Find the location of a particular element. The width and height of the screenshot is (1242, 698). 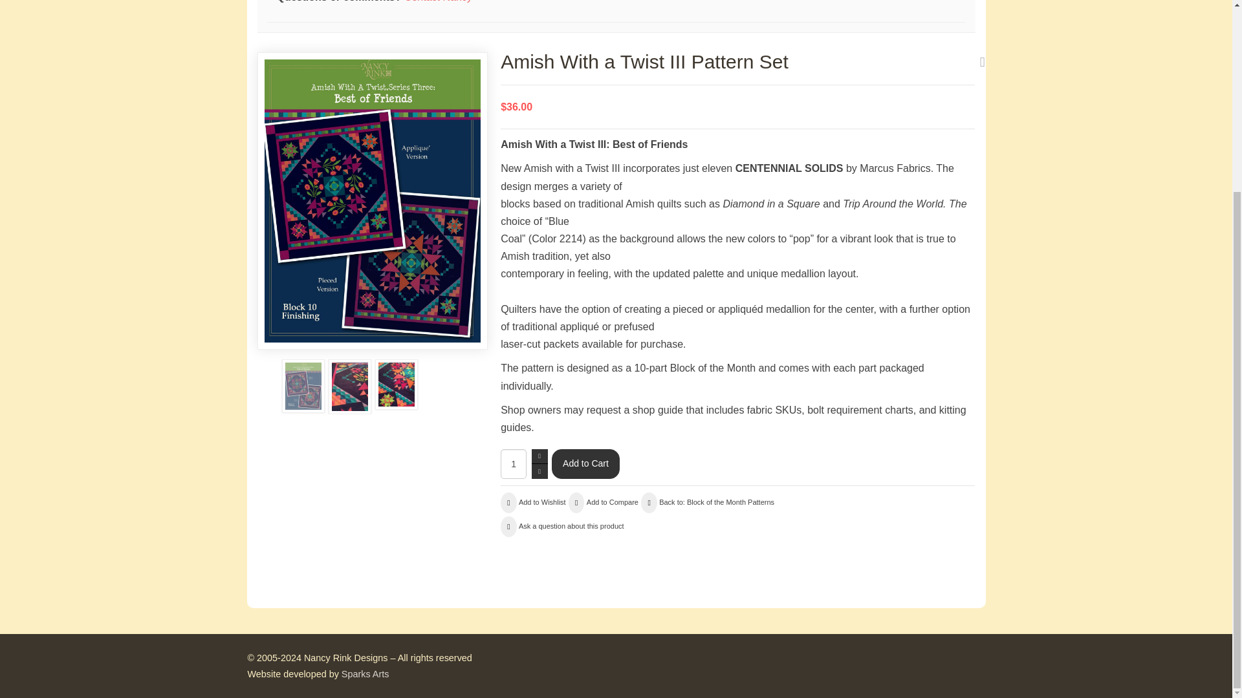

Add to Cart is located at coordinates (585, 464).